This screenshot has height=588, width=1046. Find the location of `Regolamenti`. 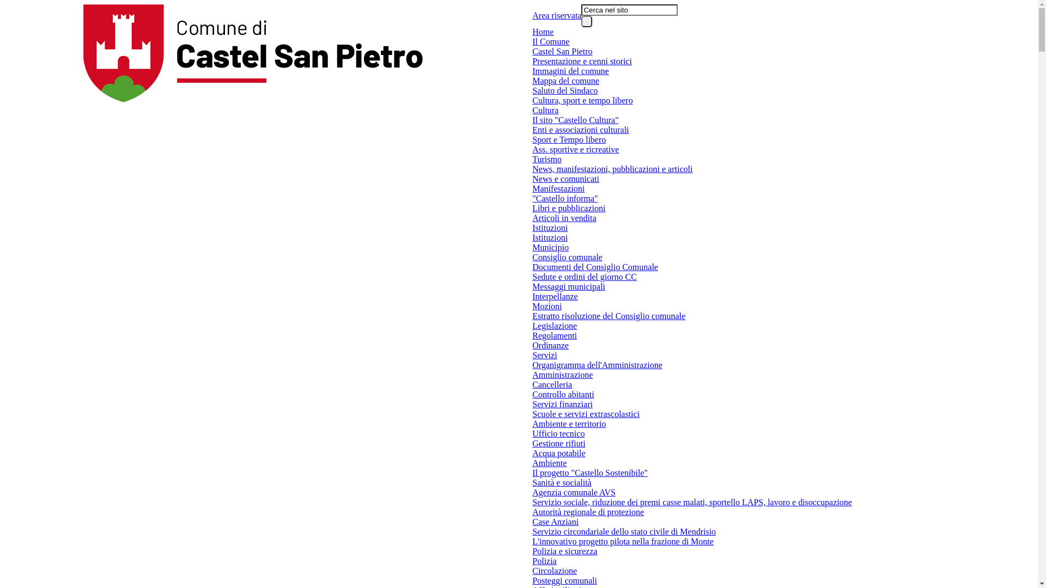

Regolamenti is located at coordinates (555, 336).